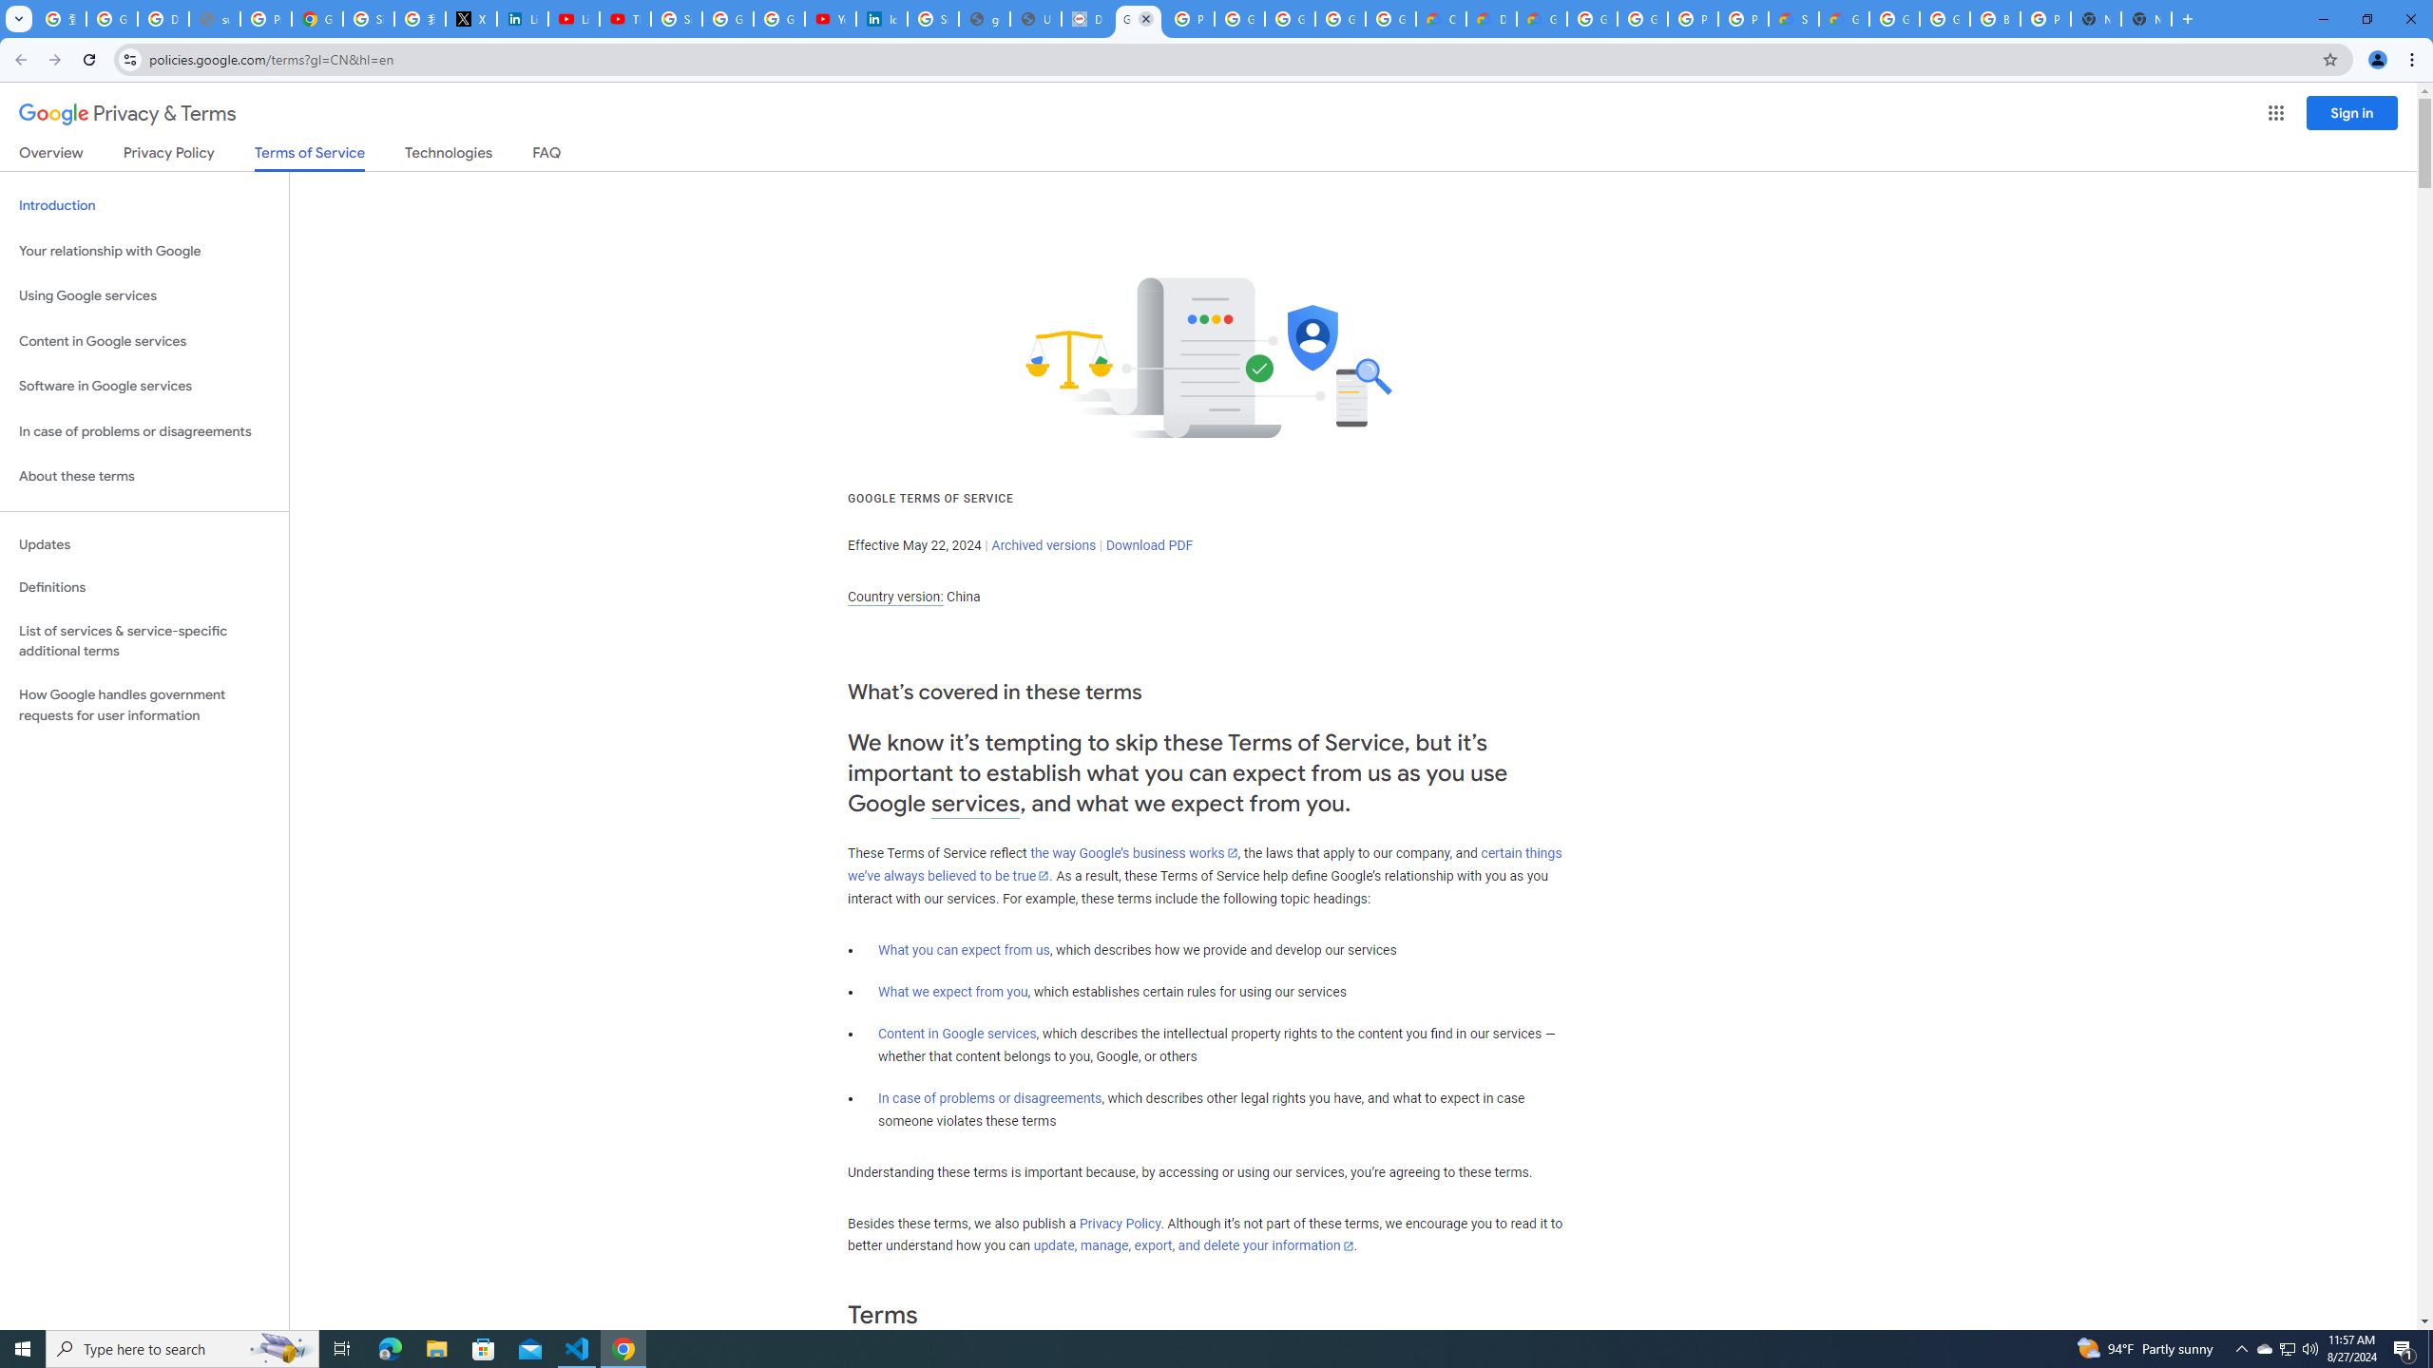 The height and width of the screenshot is (1368, 2433). I want to click on Customer Care | Google Cloud, so click(1441, 19).